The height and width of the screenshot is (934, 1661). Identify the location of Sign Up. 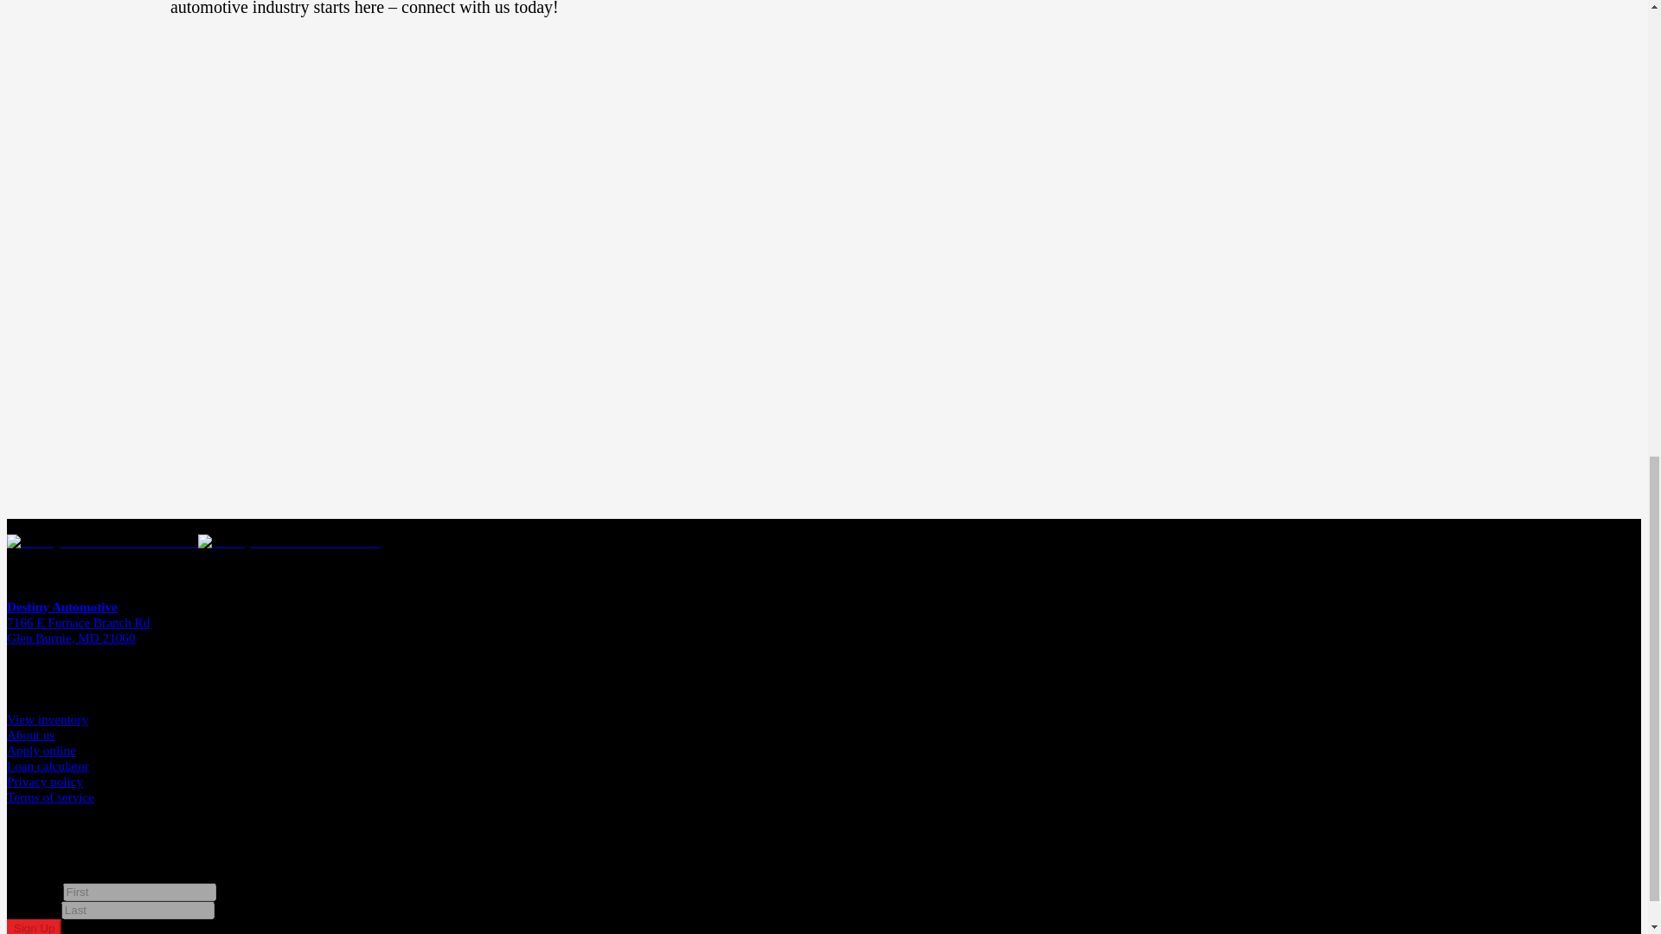
(34, 926).